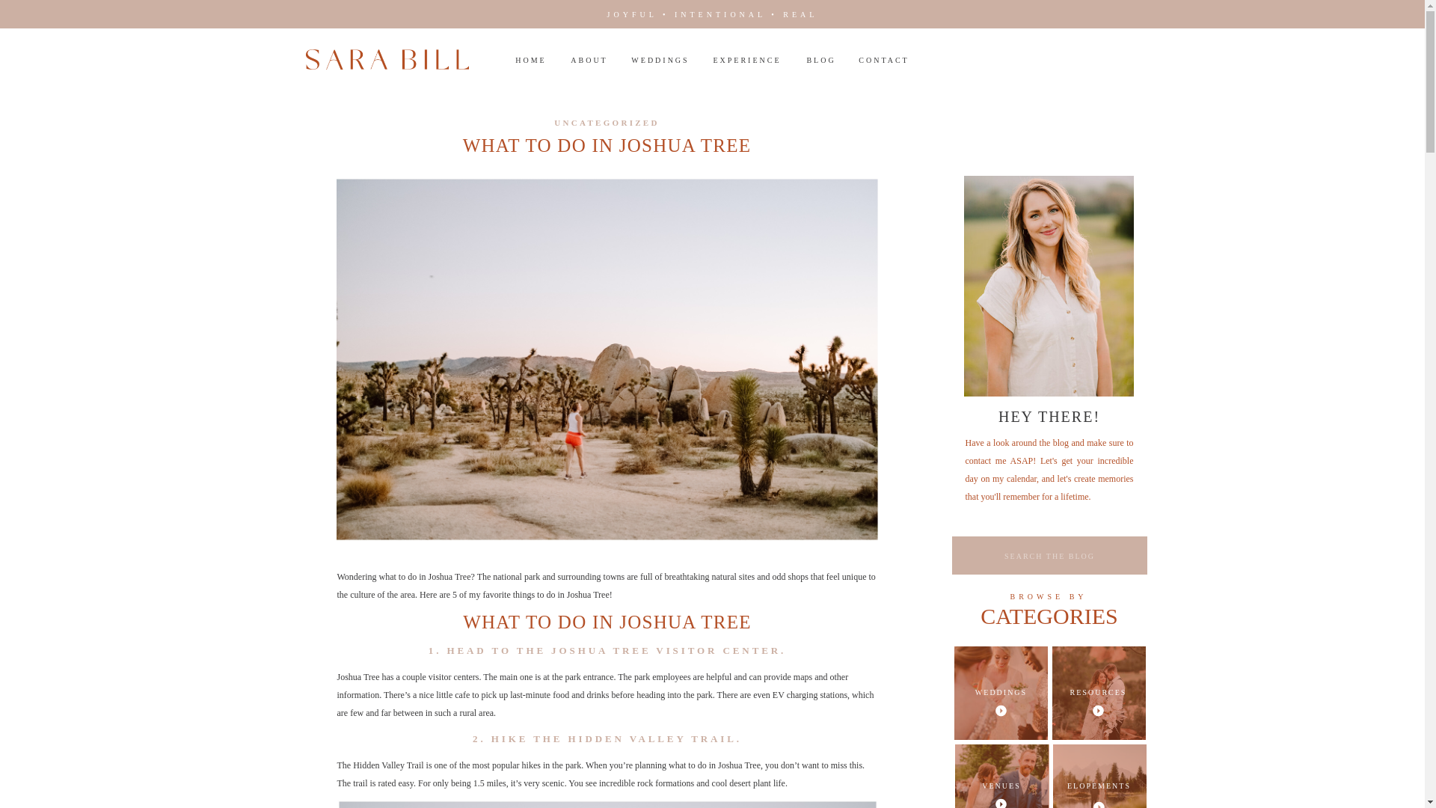 The width and height of the screenshot is (1436, 808). I want to click on EXPERIENCE, so click(747, 61).